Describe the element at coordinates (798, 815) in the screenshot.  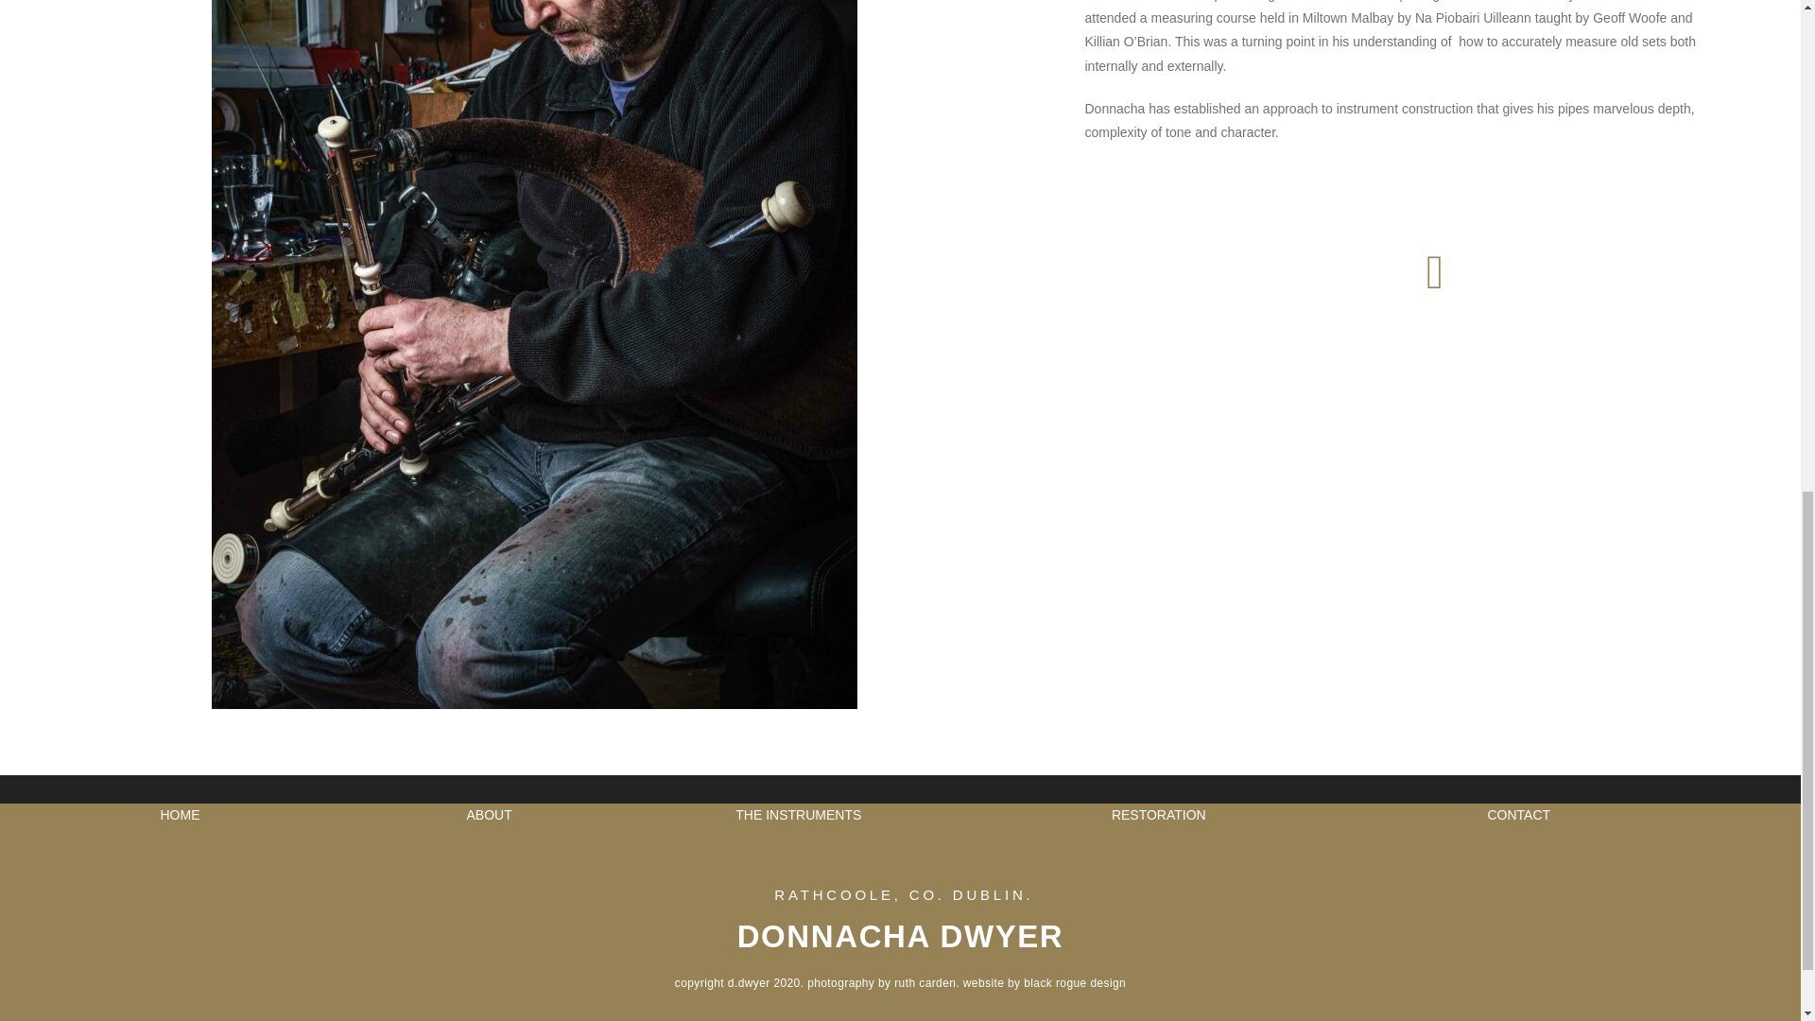
I see `THE INSTRUMENTS` at that location.